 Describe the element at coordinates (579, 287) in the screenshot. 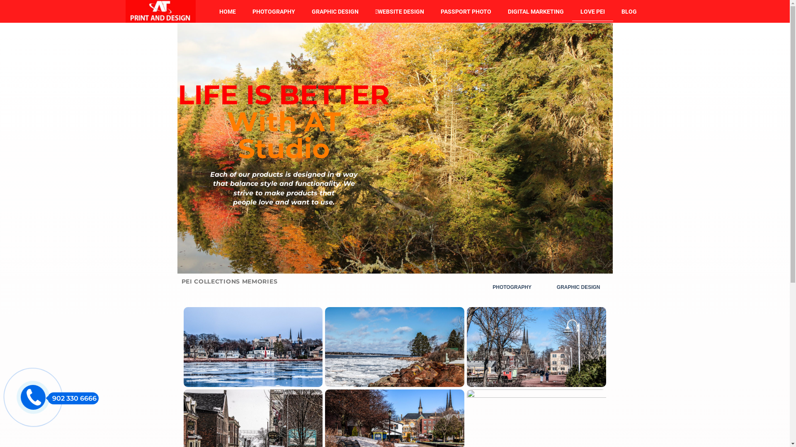

I see `GRAPHIC DESIGN` at that location.